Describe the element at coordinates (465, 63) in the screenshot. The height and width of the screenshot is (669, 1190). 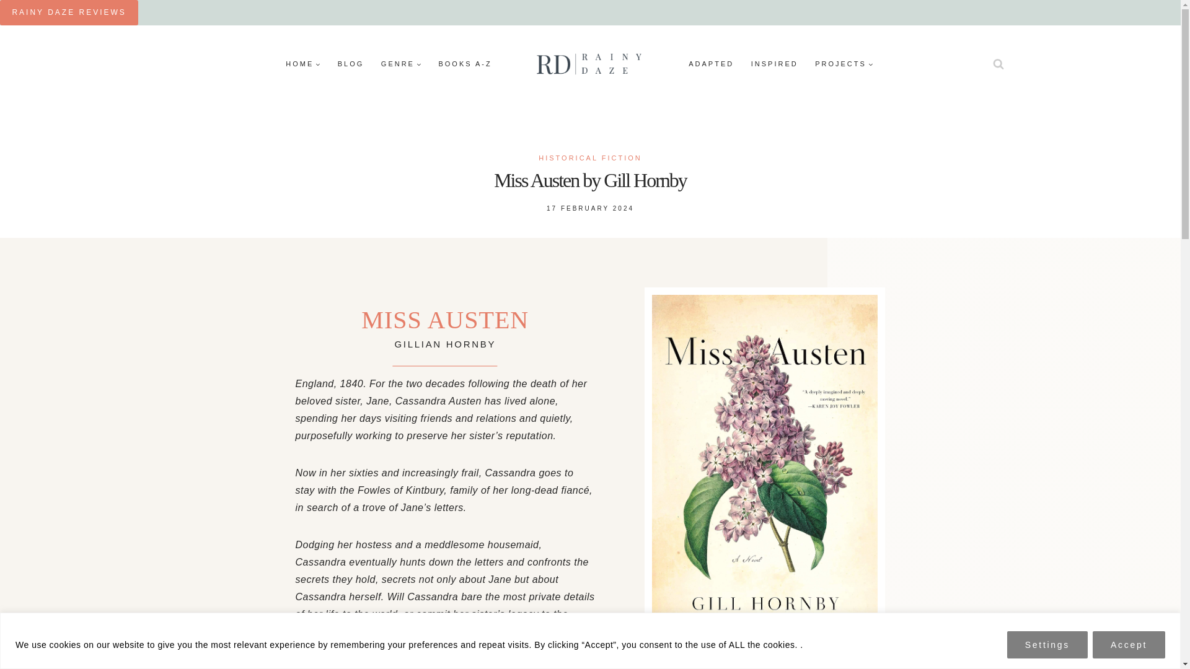
I see `BOOKS A-Z` at that location.